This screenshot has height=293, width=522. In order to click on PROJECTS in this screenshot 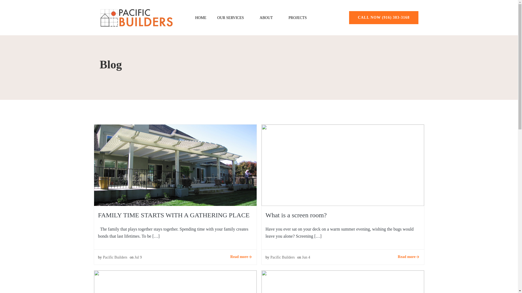, I will do `click(297, 17)`.